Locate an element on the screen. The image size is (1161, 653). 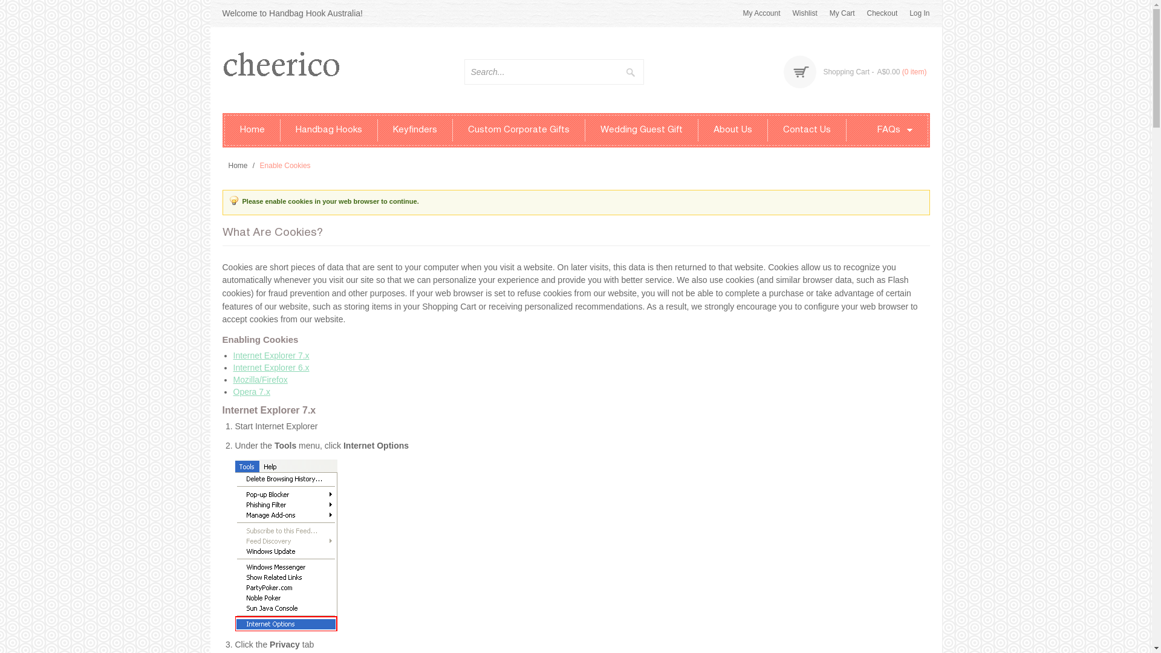
(0 item) is located at coordinates (914, 72).